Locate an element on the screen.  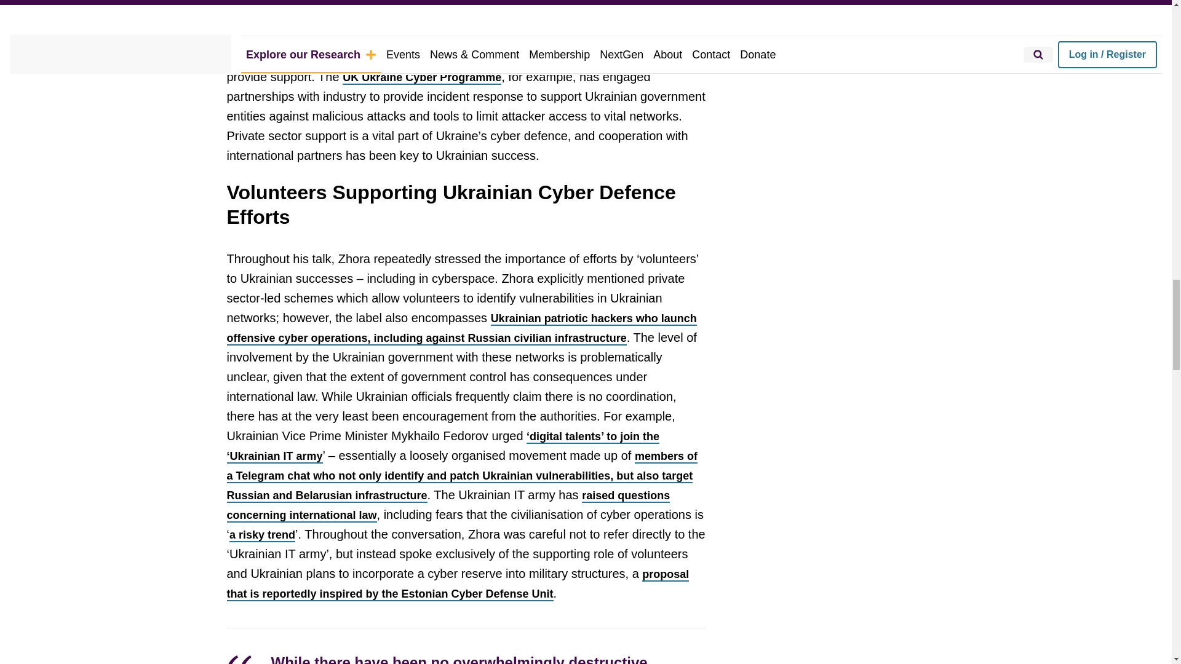
Microsoft is located at coordinates (439, 19).